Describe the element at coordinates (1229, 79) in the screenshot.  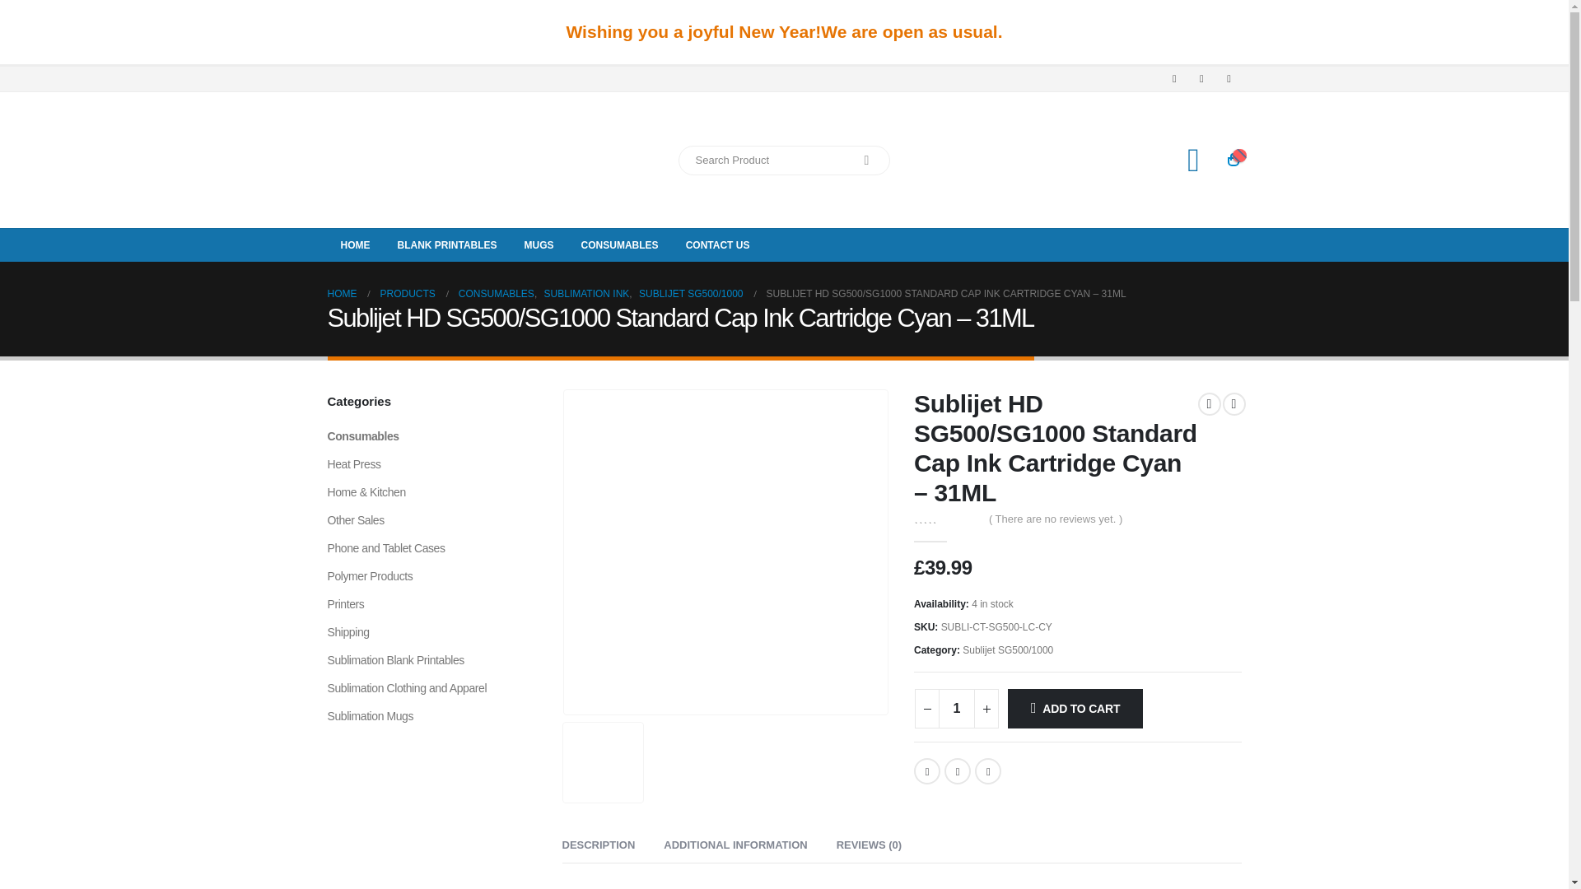
I see `Youtube` at that location.